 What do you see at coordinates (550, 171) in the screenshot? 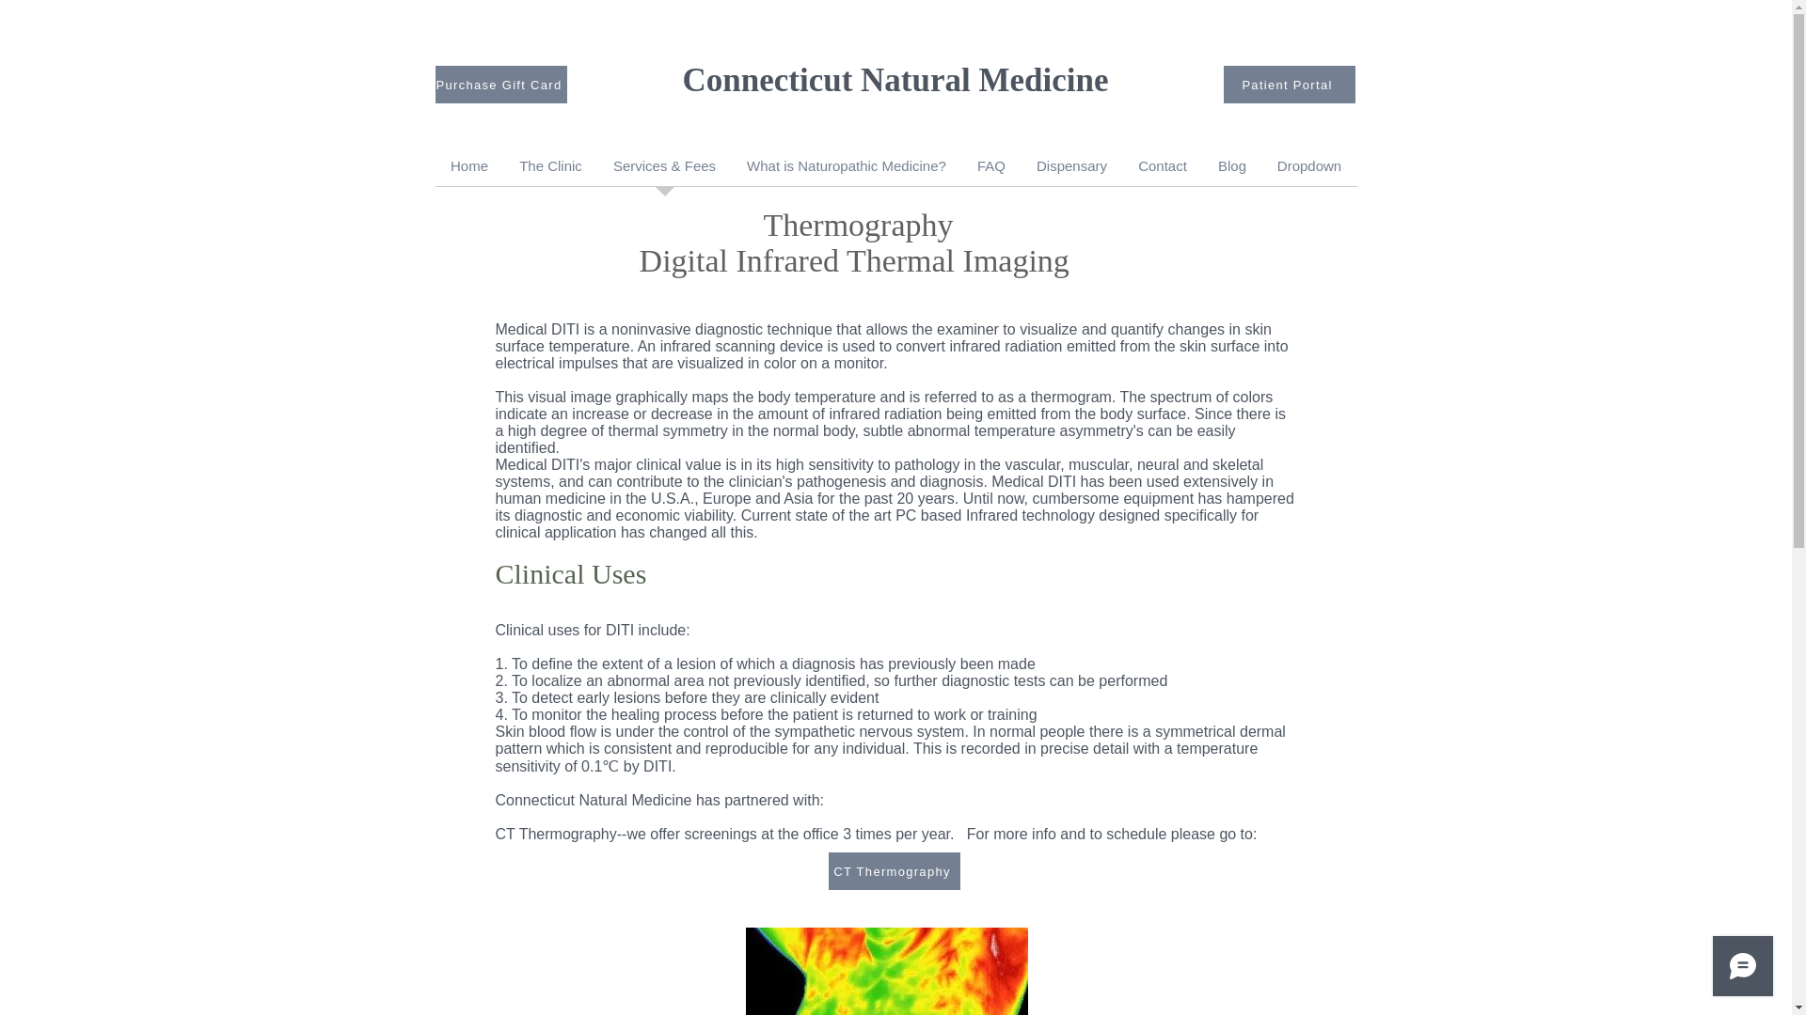
I see `The Clinic` at bounding box center [550, 171].